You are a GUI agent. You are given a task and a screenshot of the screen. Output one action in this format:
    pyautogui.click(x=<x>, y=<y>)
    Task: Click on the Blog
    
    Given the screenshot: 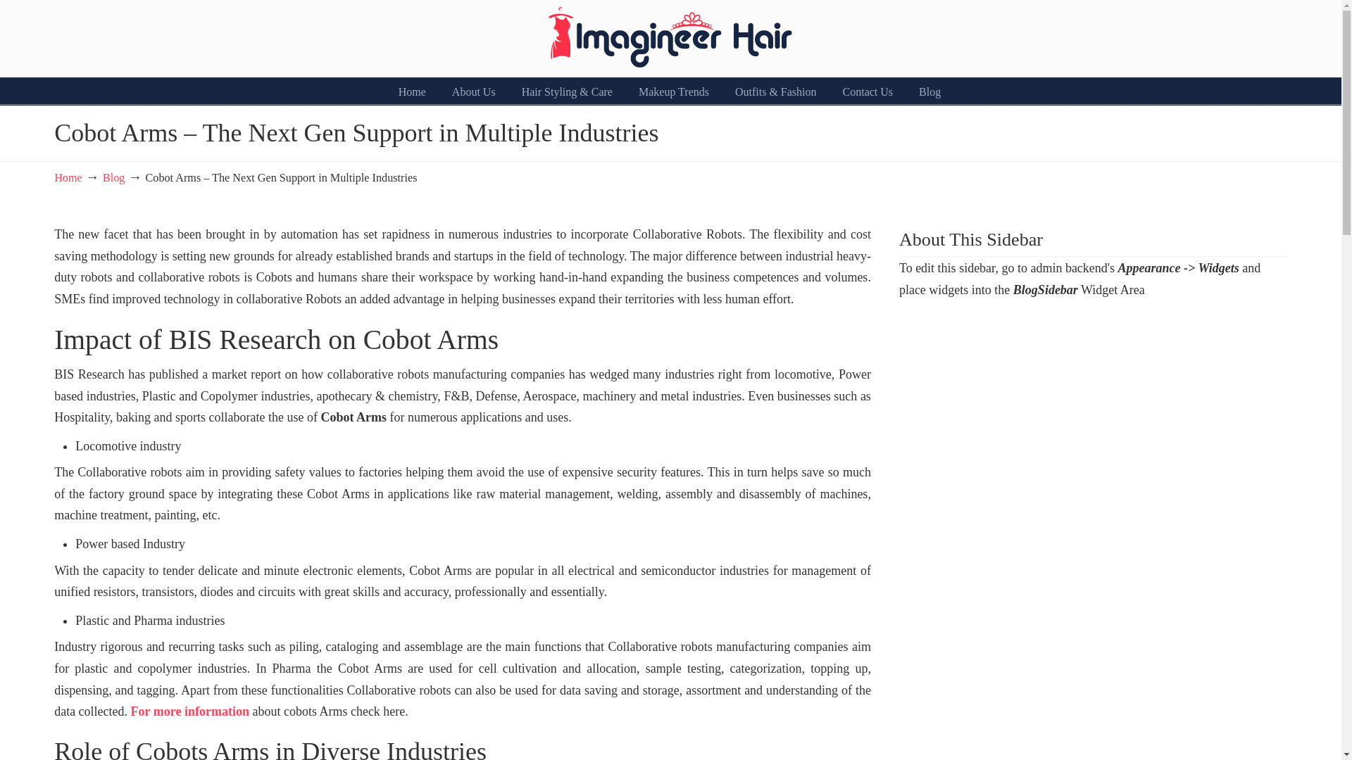 What is the action you would take?
    pyautogui.click(x=113, y=178)
    